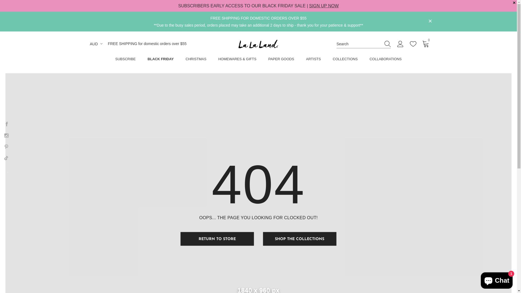  I want to click on SHOP THE COLLECTIONS, so click(300, 239).